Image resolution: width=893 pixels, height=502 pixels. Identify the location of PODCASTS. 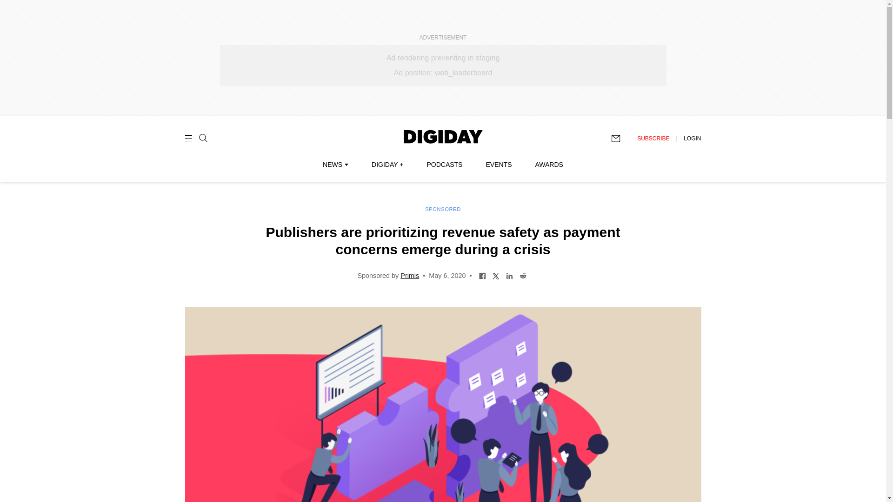
(445, 164).